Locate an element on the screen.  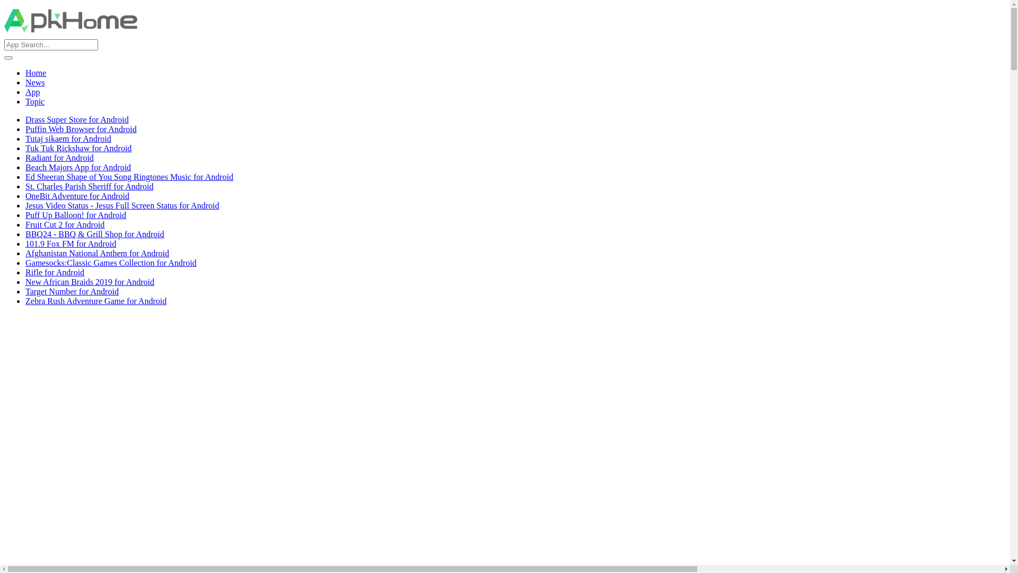
BBQ24 - BBQ & Grill Shop for Android is located at coordinates (95, 235).